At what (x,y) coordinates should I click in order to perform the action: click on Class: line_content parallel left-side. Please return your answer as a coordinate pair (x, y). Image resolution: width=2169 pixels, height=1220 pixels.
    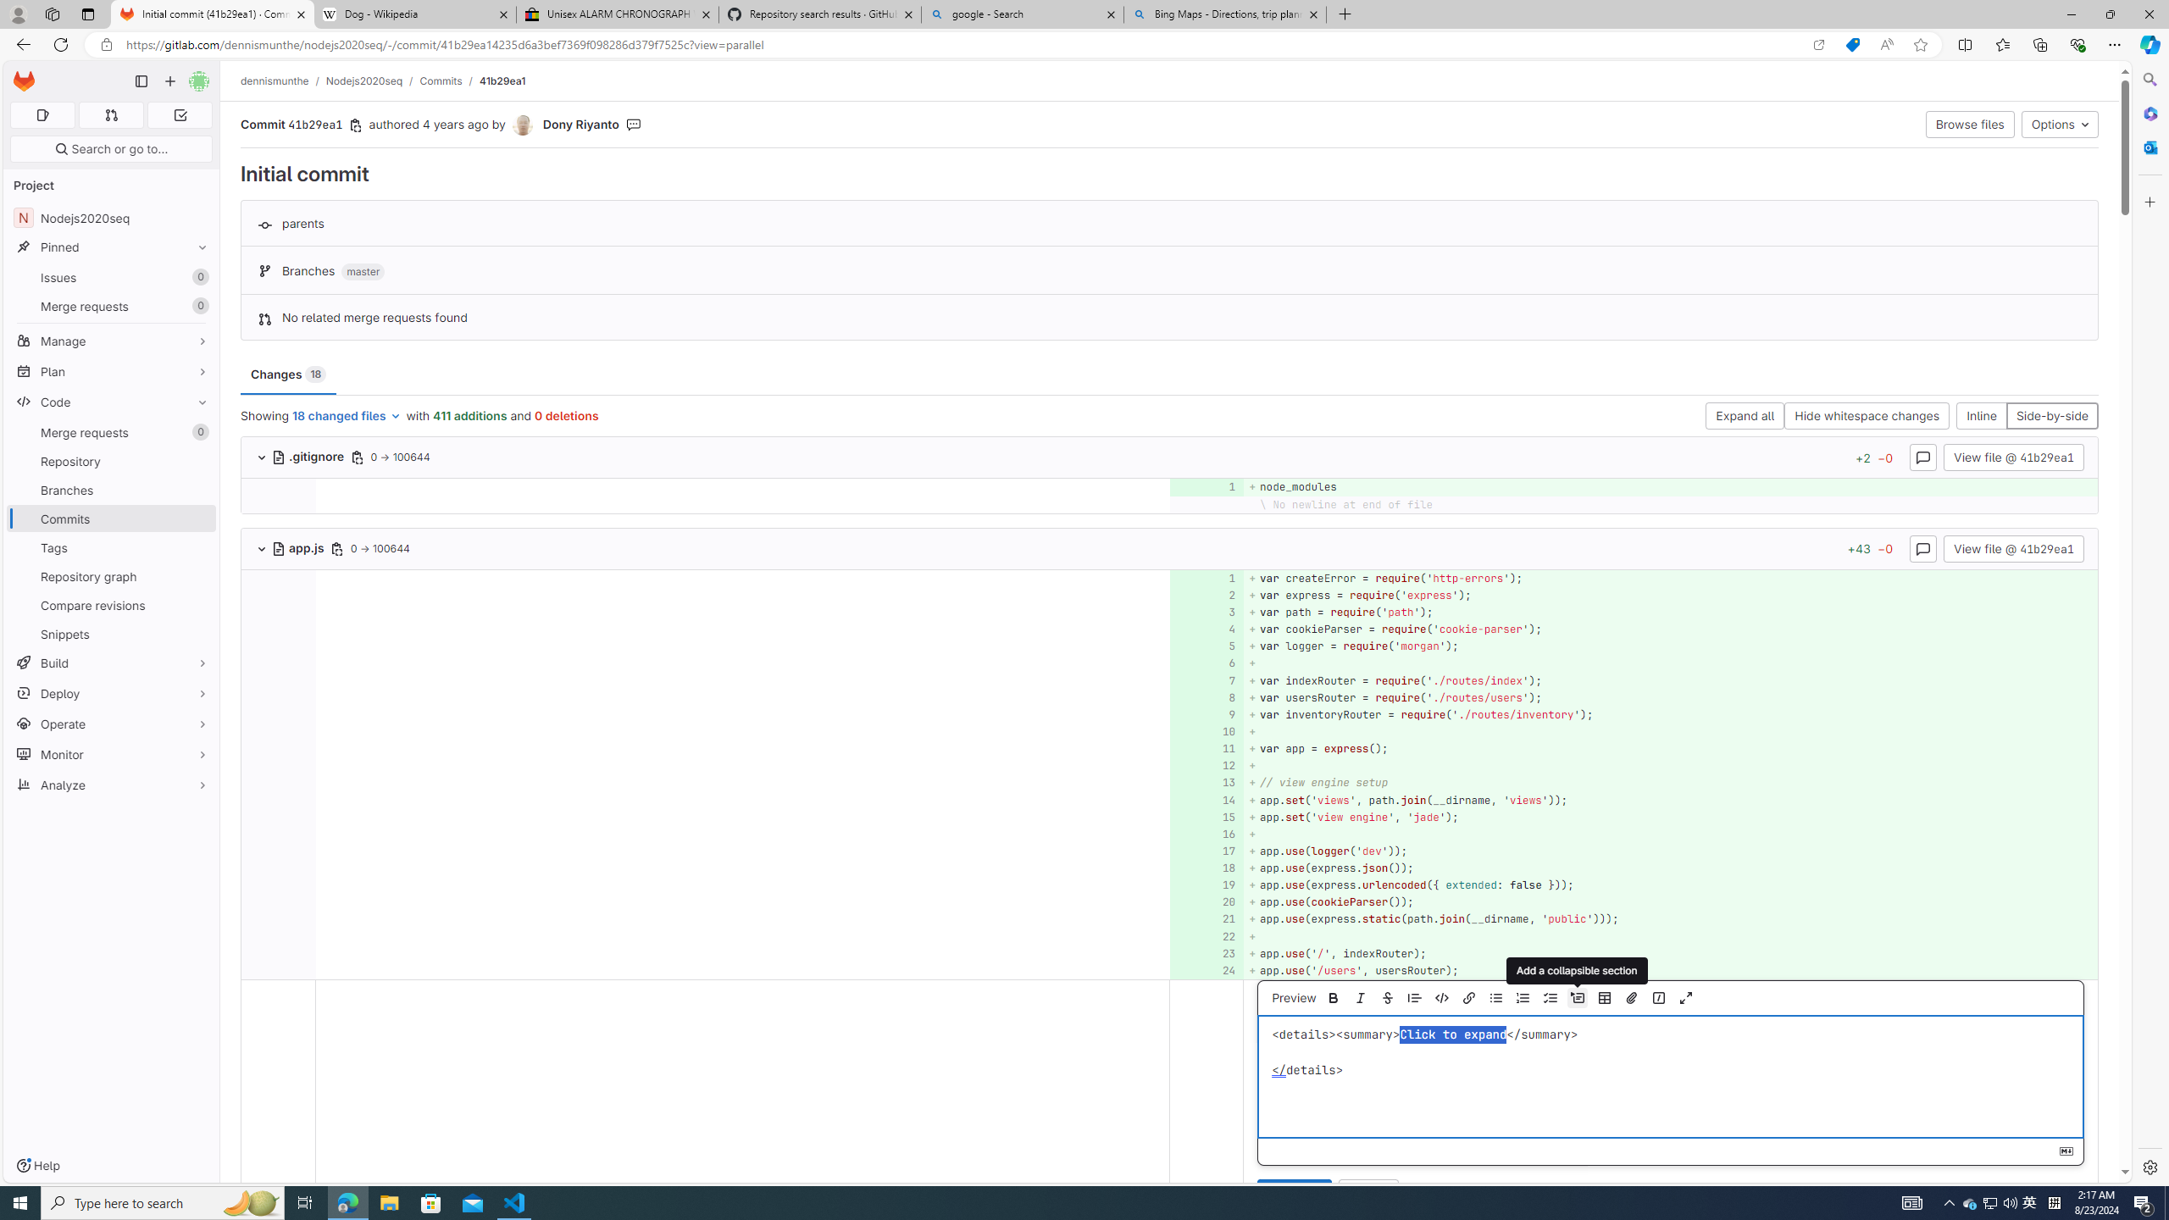
    Looking at the image, I should click on (741, 970).